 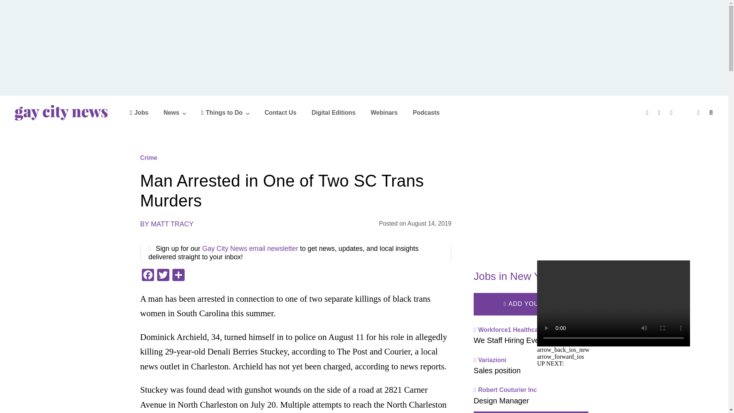 I want to click on Twitter, so click(x=162, y=276).